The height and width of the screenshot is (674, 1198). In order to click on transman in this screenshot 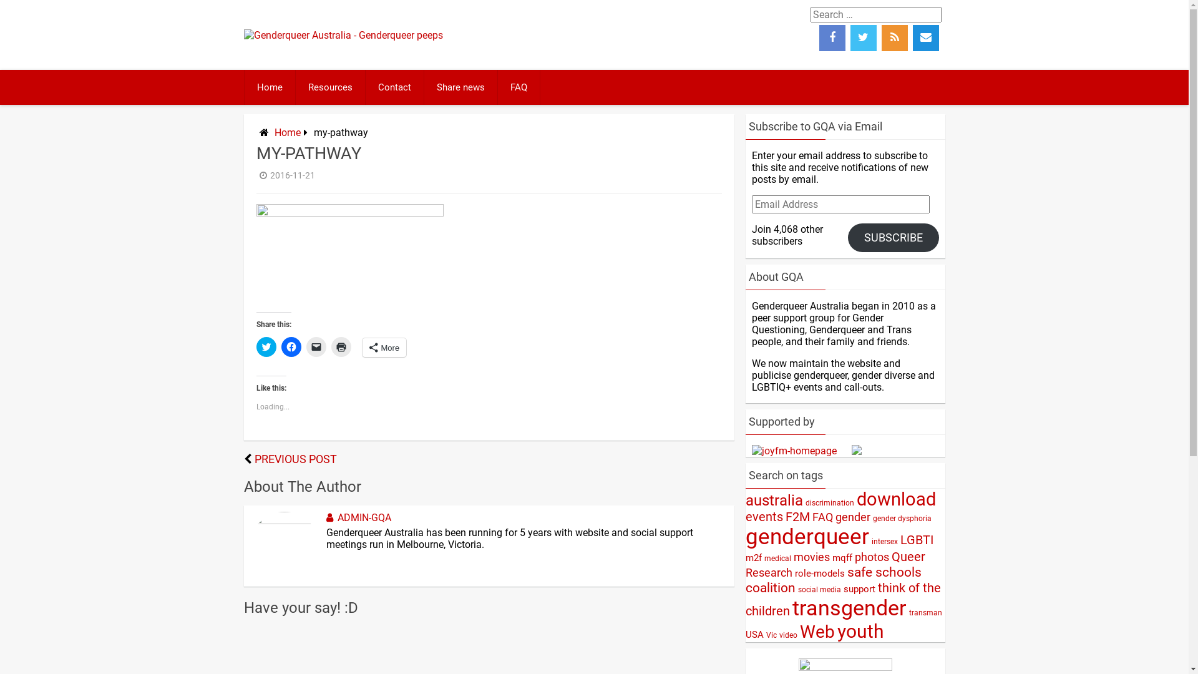, I will do `click(925, 613)`.